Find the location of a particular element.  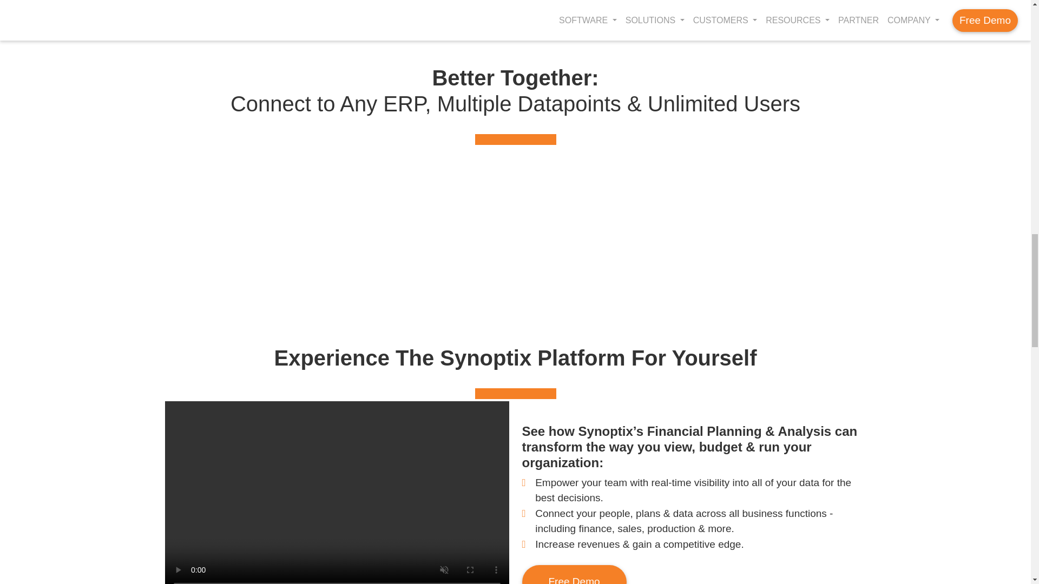

Free Demo is located at coordinates (574, 574).